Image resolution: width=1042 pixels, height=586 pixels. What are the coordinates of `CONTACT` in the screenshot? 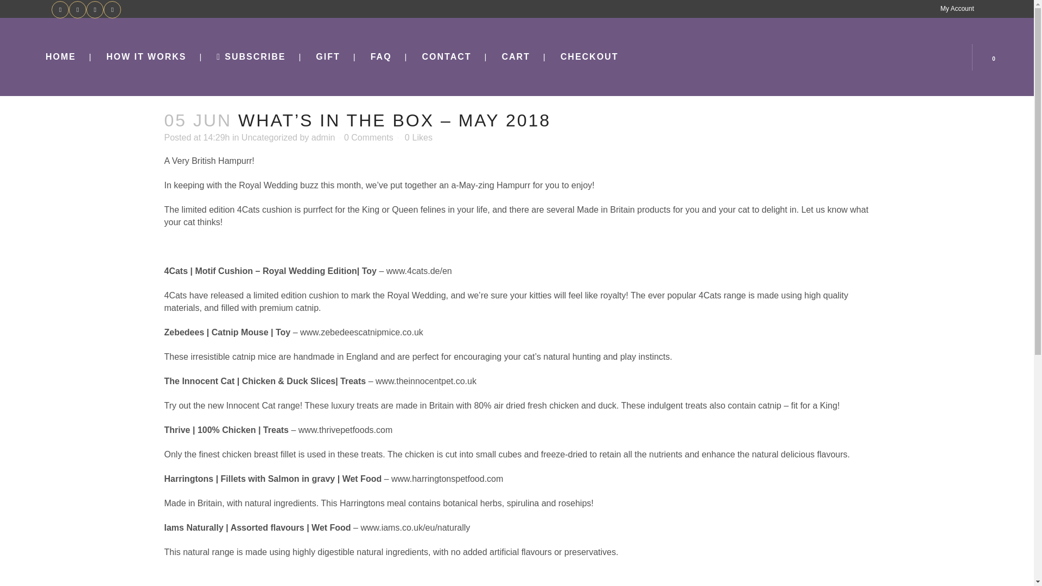 It's located at (446, 57).